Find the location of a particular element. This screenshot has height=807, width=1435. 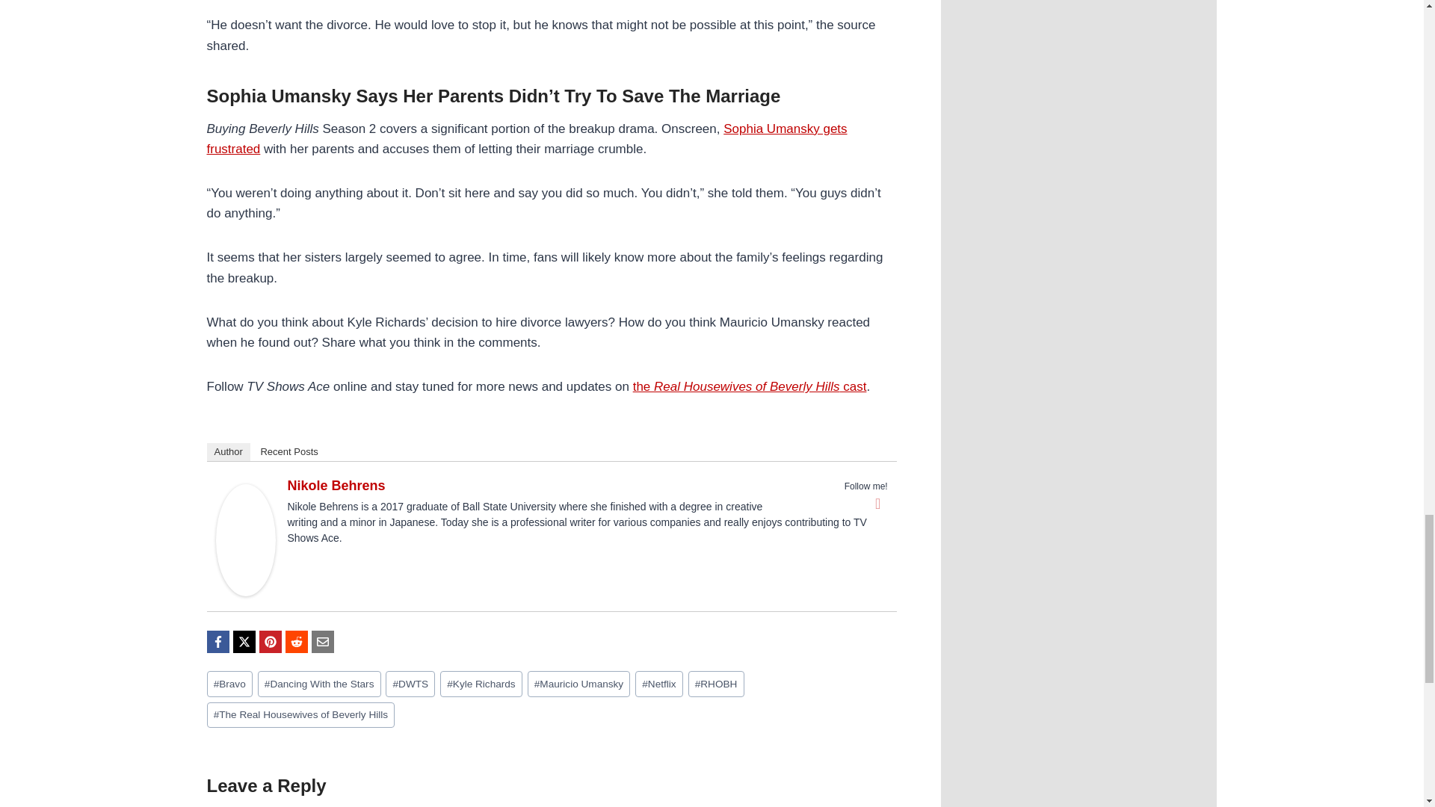

RHOBH is located at coordinates (716, 684).